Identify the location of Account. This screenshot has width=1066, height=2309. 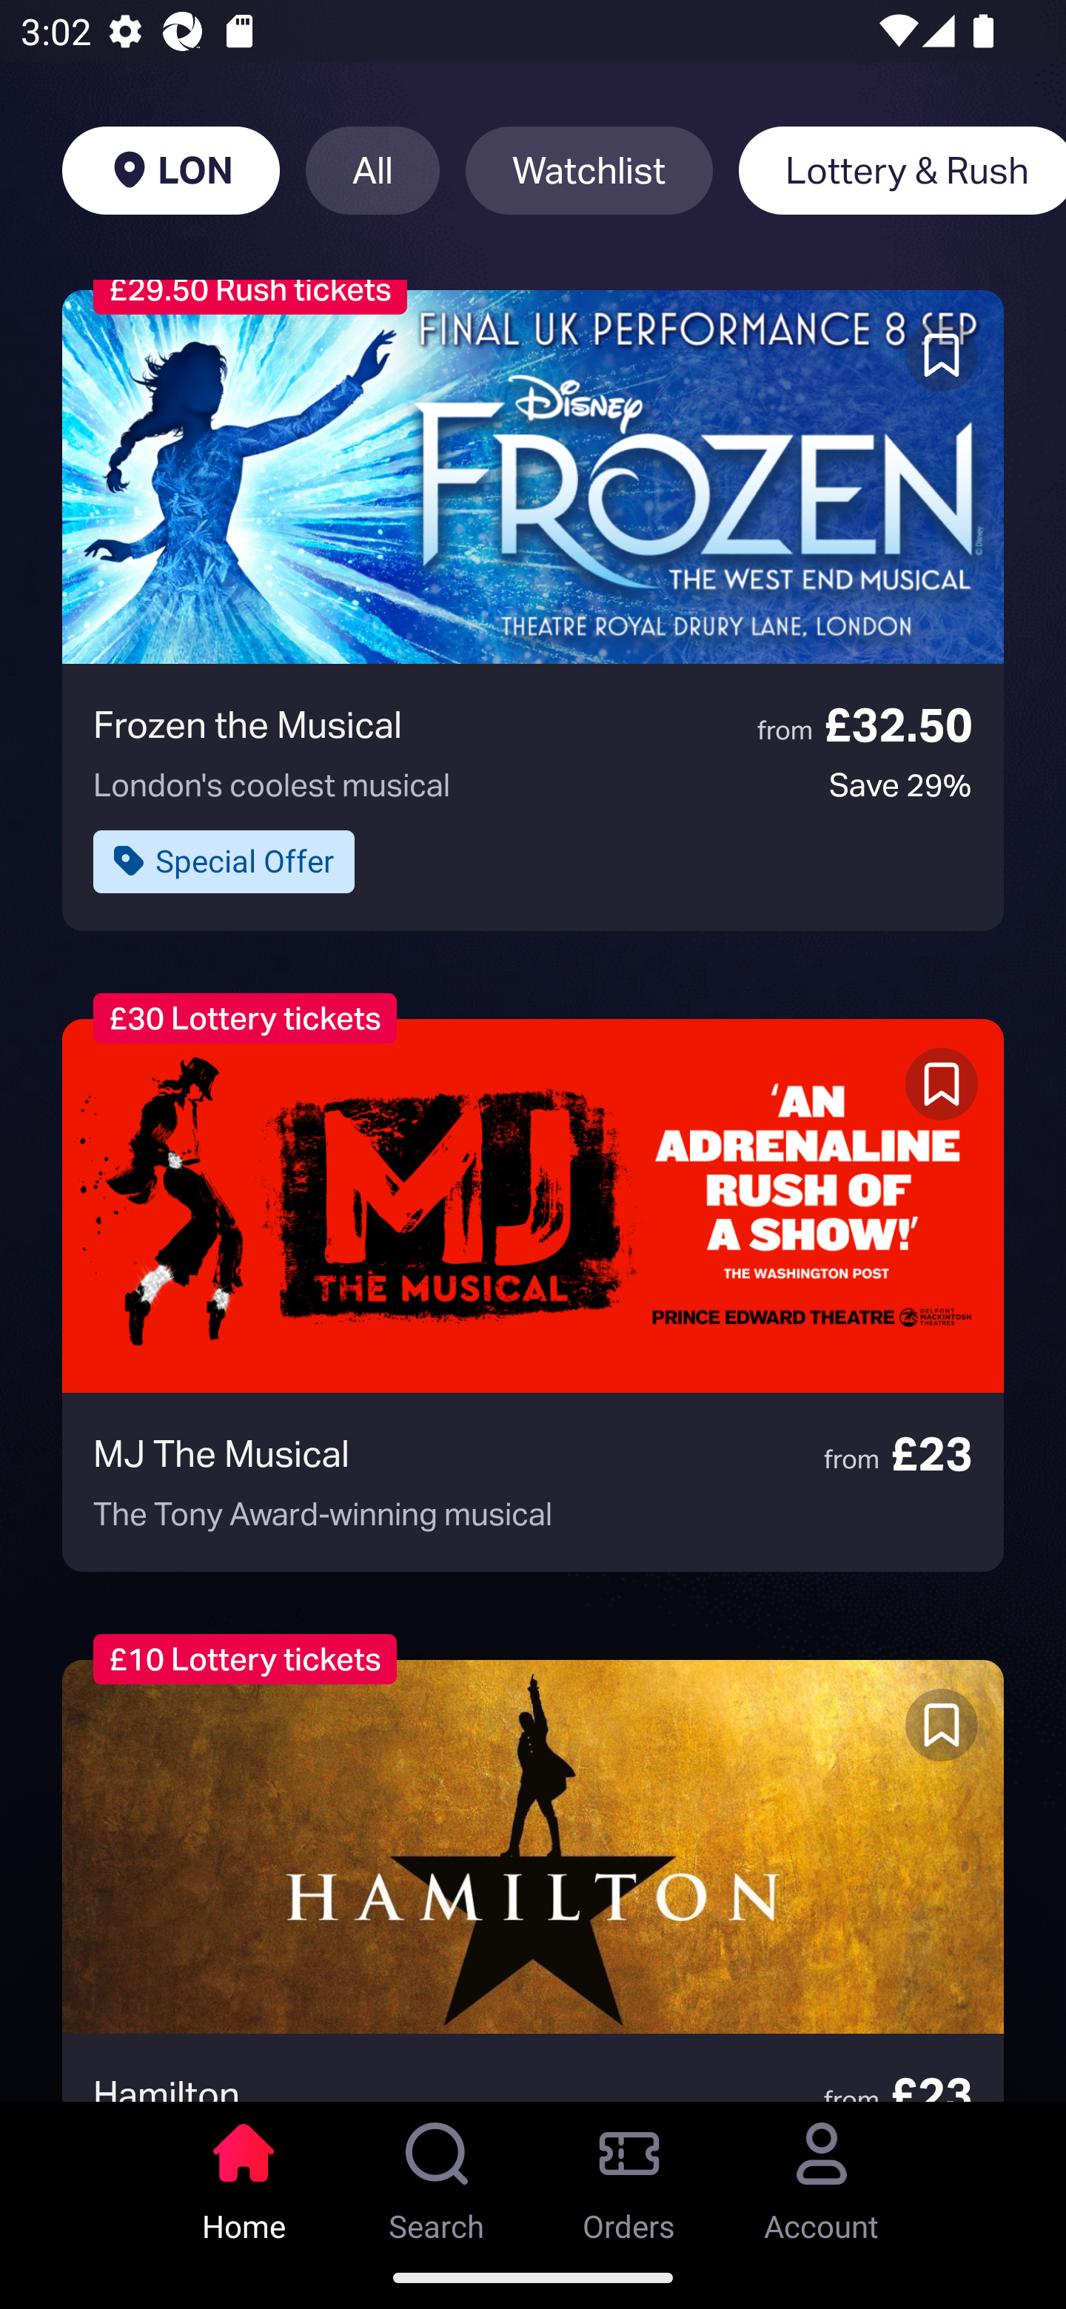
(822, 2174).